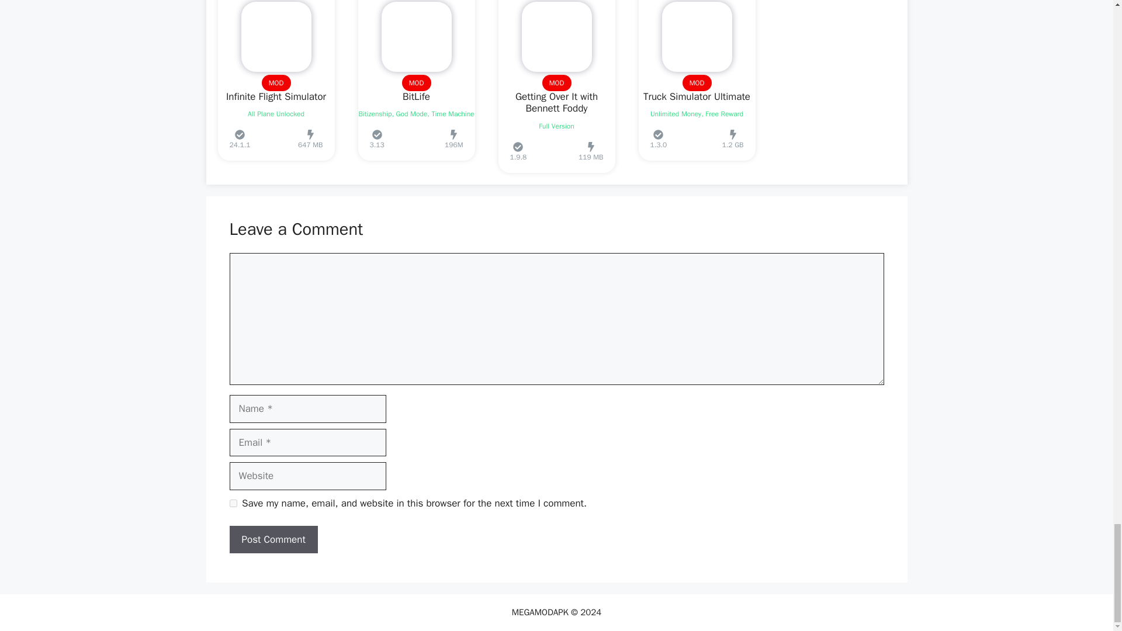 The width and height of the screenshot is (1122, 631). What do you see at coordinates (276, 97) in the screenshot?
I see `Infinite Flight Simulator` at bounding box center [276, 97].